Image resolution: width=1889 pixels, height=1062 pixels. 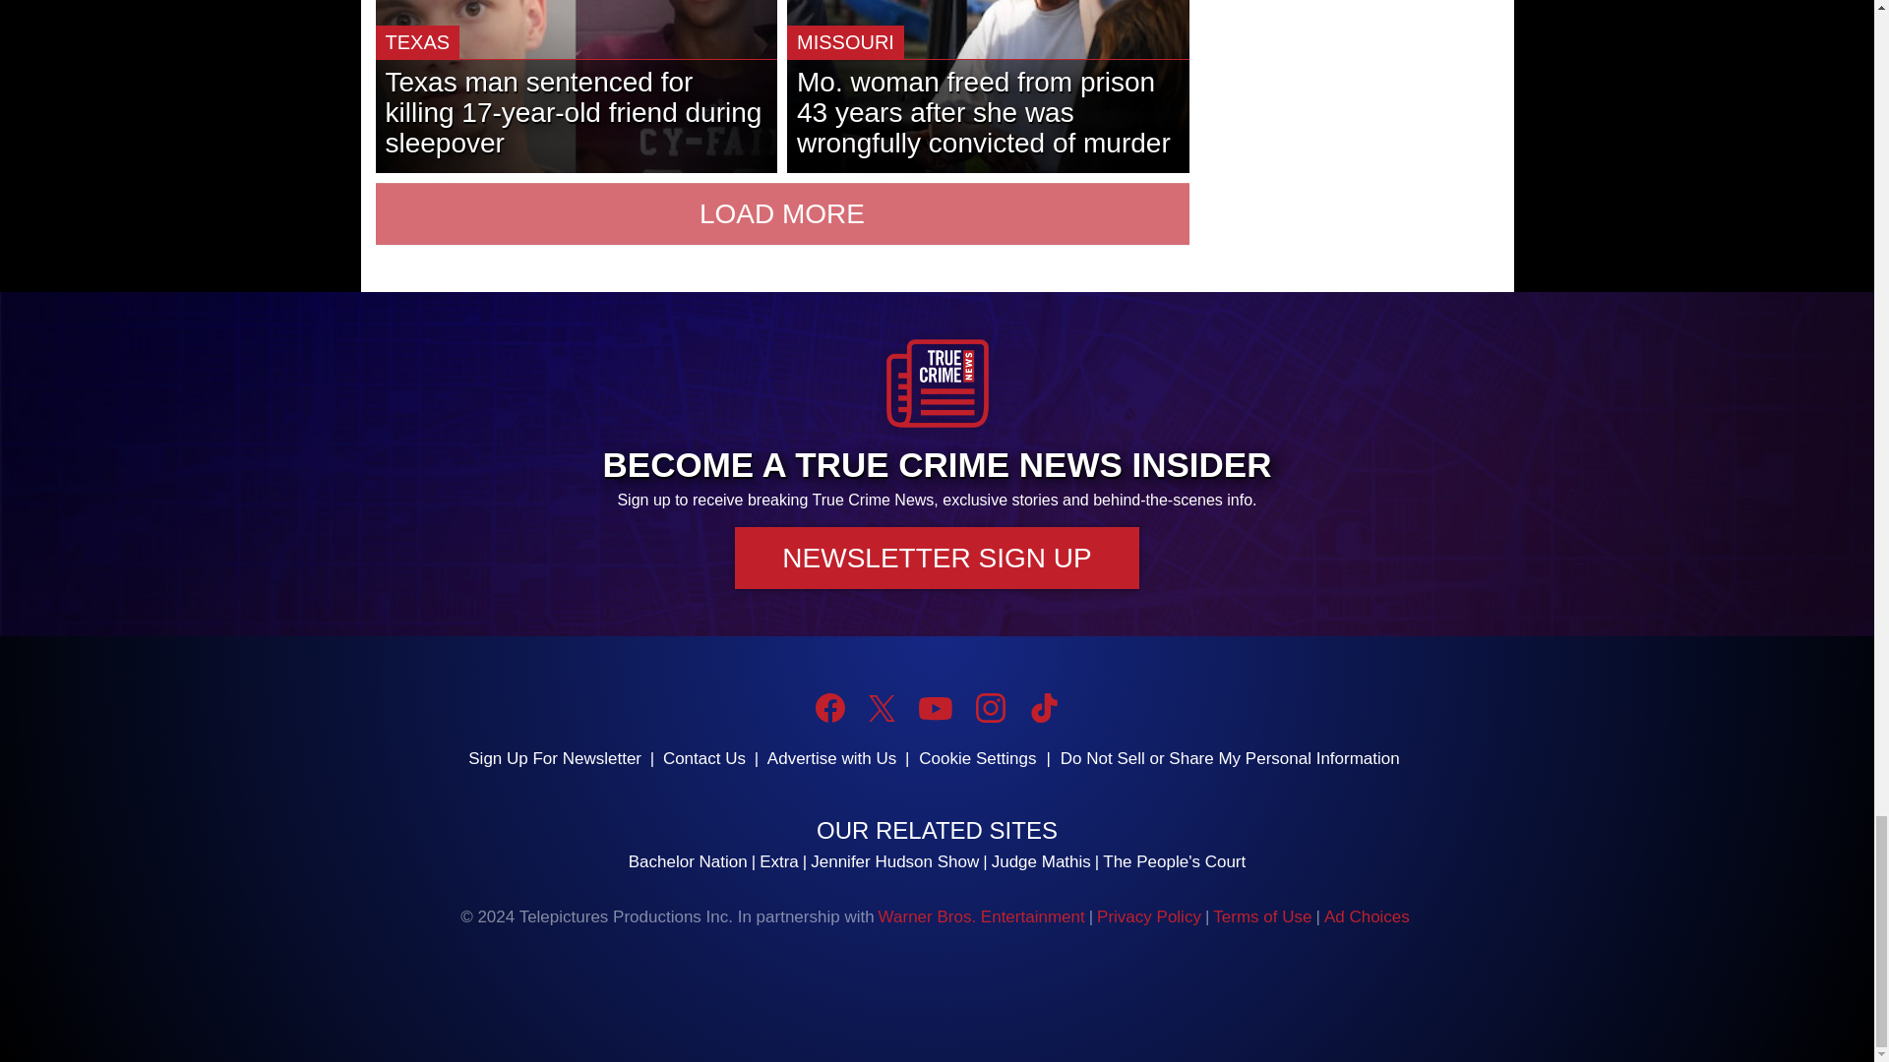 I want to click on TikTok, so click(x=1043, y=708).